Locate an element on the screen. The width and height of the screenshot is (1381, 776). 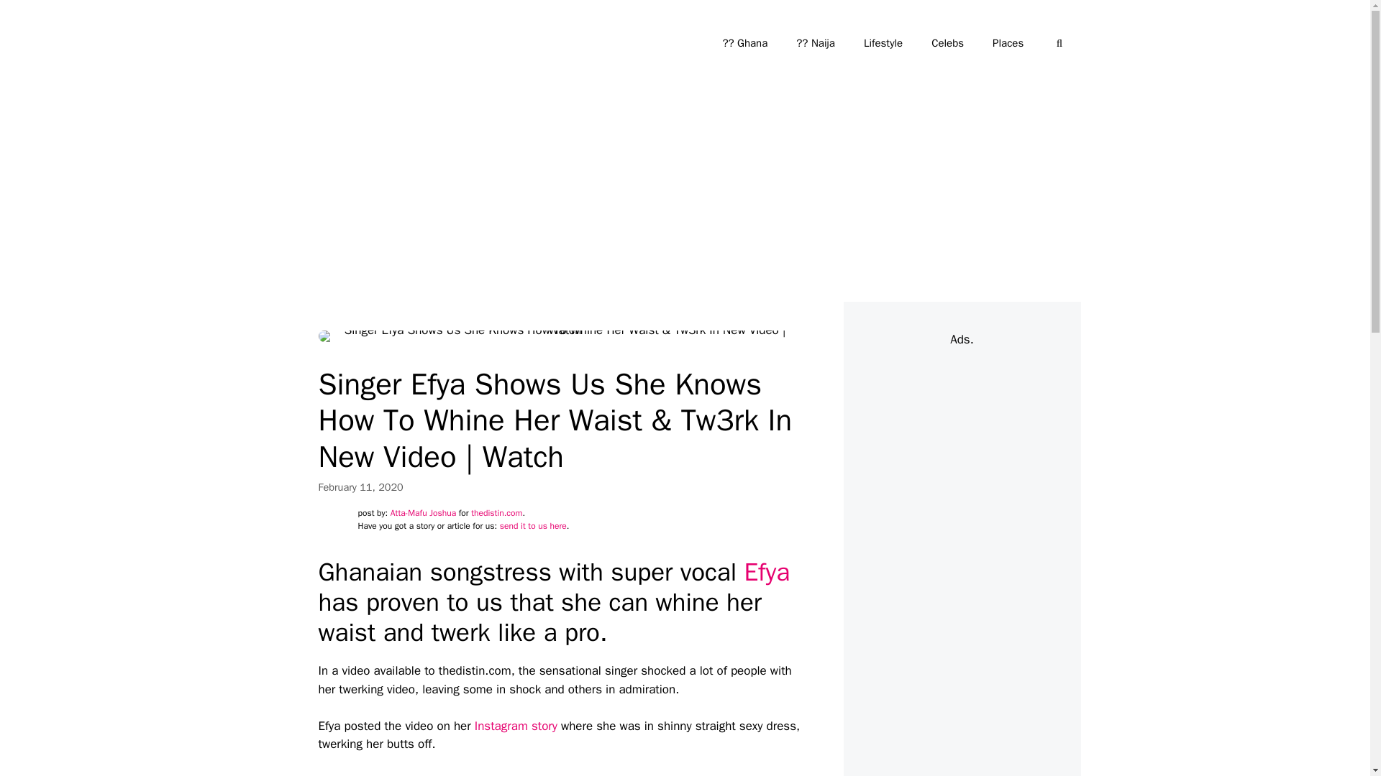
Places is located at coordinates (1008, 43).